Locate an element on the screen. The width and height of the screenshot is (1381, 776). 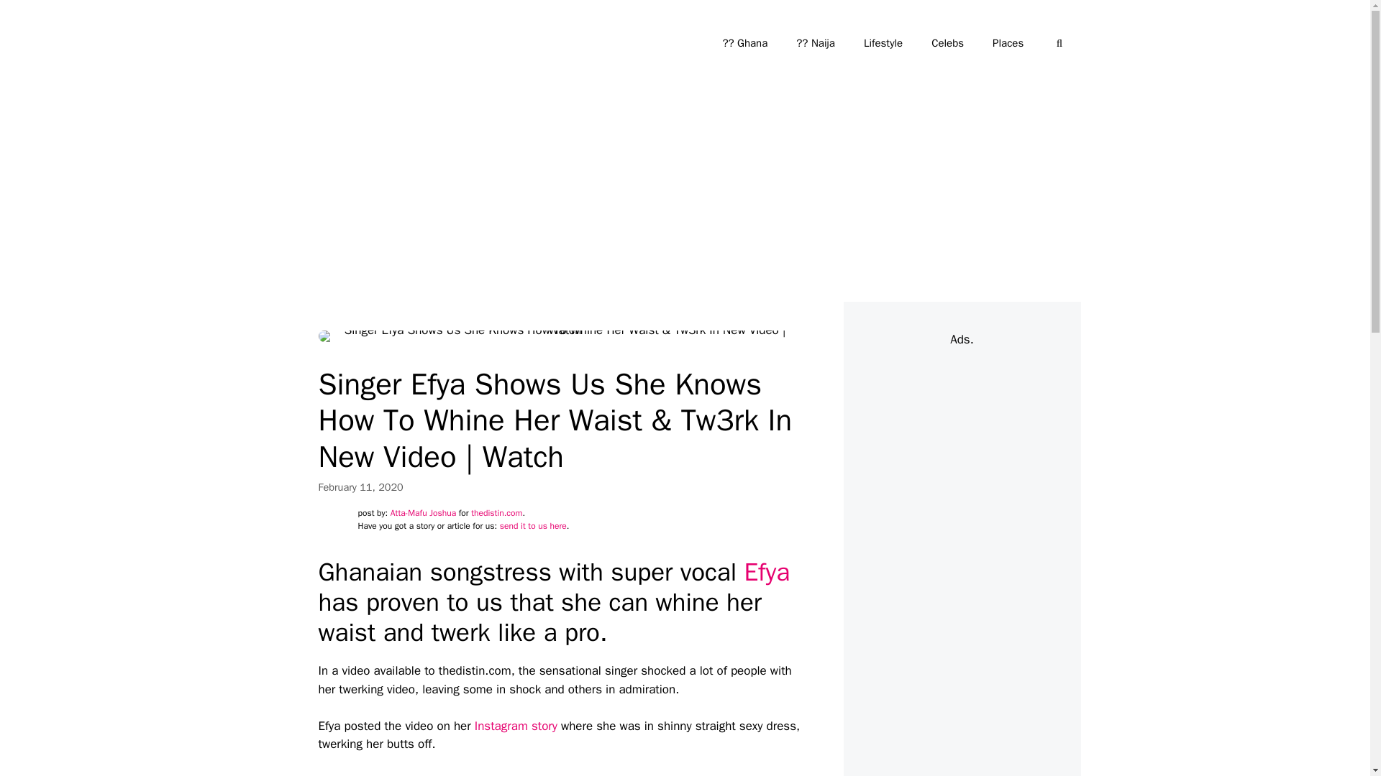
Places is located at coordinates (1008, 43).